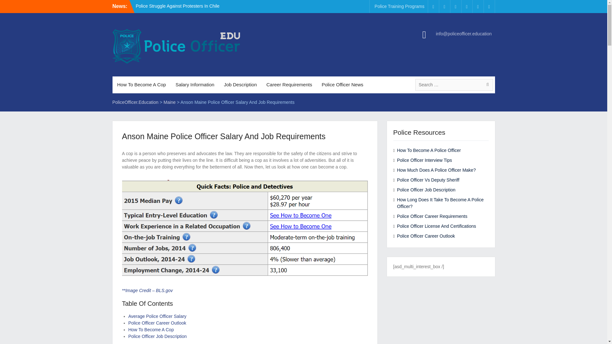  What do you see at coordinates (141, 85) in the screenshot?
I see `How To Become A Cop` at bounding box center [141, 85].